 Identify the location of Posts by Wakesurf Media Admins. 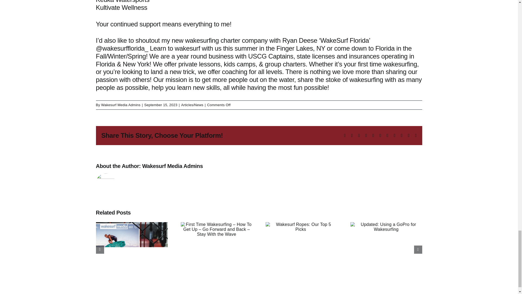
(172, 166).